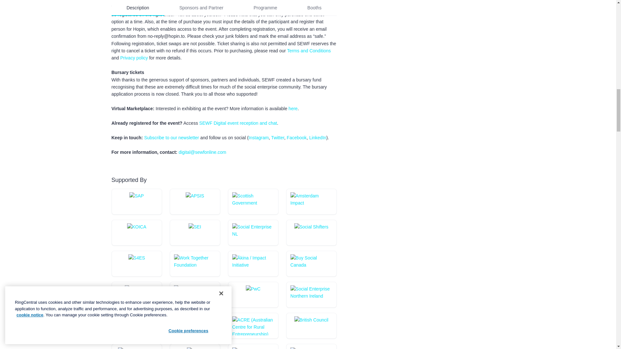 This screenshot has width=621, height=349. Describe the element at coordinates (311, 326) in the screenshot. I see `British Council` at that location.